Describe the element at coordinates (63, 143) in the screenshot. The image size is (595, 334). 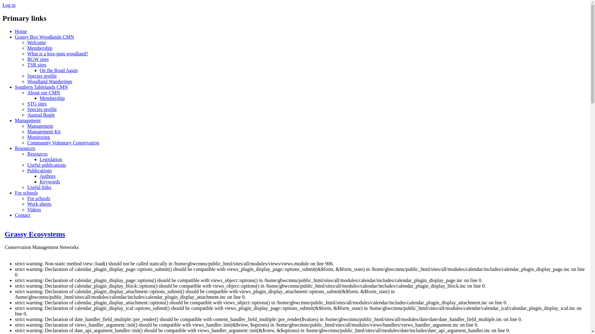
I see `Community Voluntary Conservation` at that location.